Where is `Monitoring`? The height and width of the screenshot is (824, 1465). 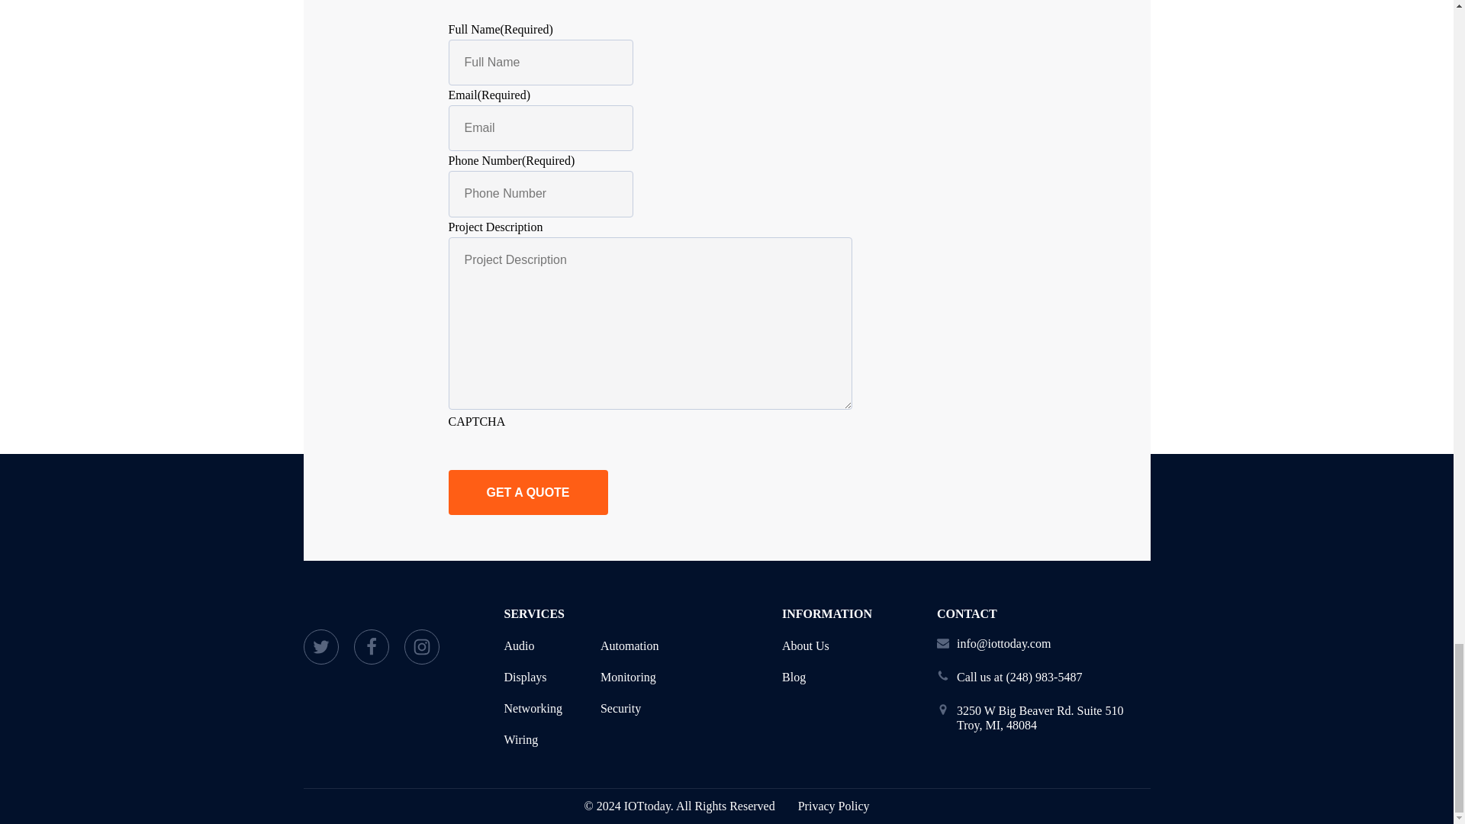
Monitoring is located at coordinates (629, 677).